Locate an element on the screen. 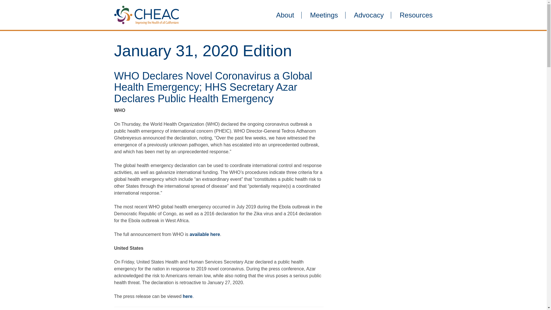 The height and width of the screenshot is (310, 551). here is located at coordinates (188, 296).